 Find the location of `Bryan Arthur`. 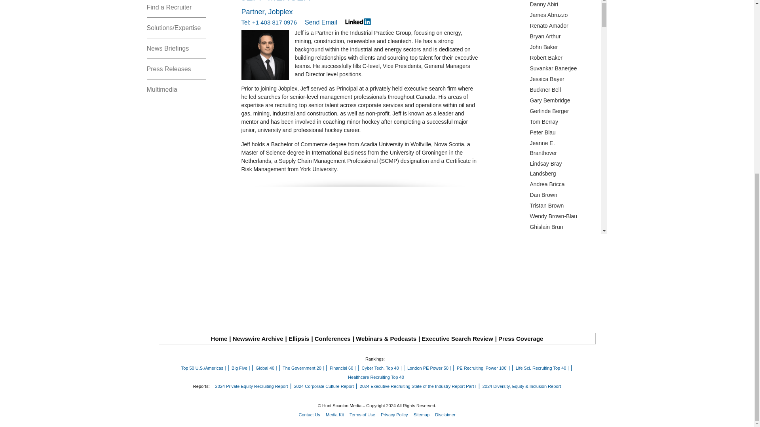

Bryan Arthur is located at coordinates (564, 36).